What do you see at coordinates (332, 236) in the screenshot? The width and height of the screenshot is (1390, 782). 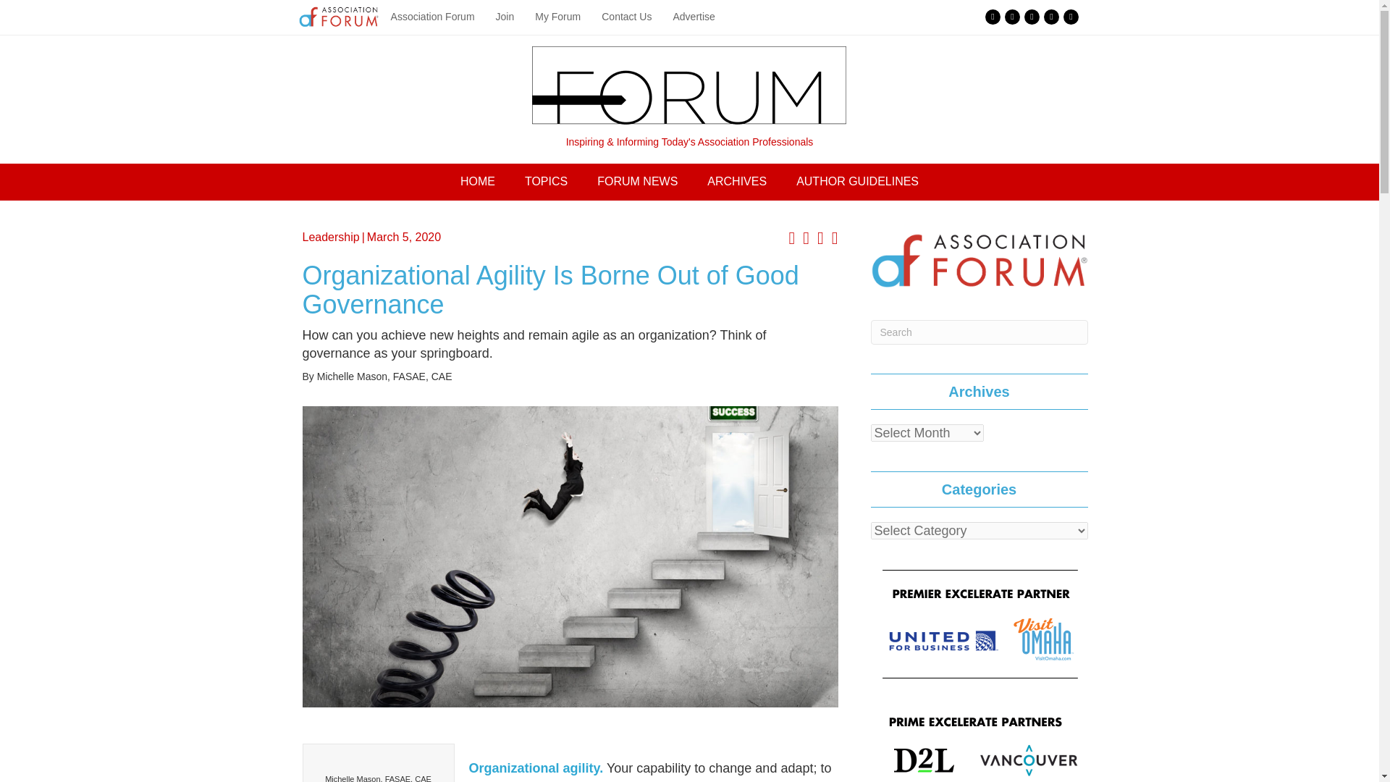 I see `Leadership` at bounding box center [332, 236].